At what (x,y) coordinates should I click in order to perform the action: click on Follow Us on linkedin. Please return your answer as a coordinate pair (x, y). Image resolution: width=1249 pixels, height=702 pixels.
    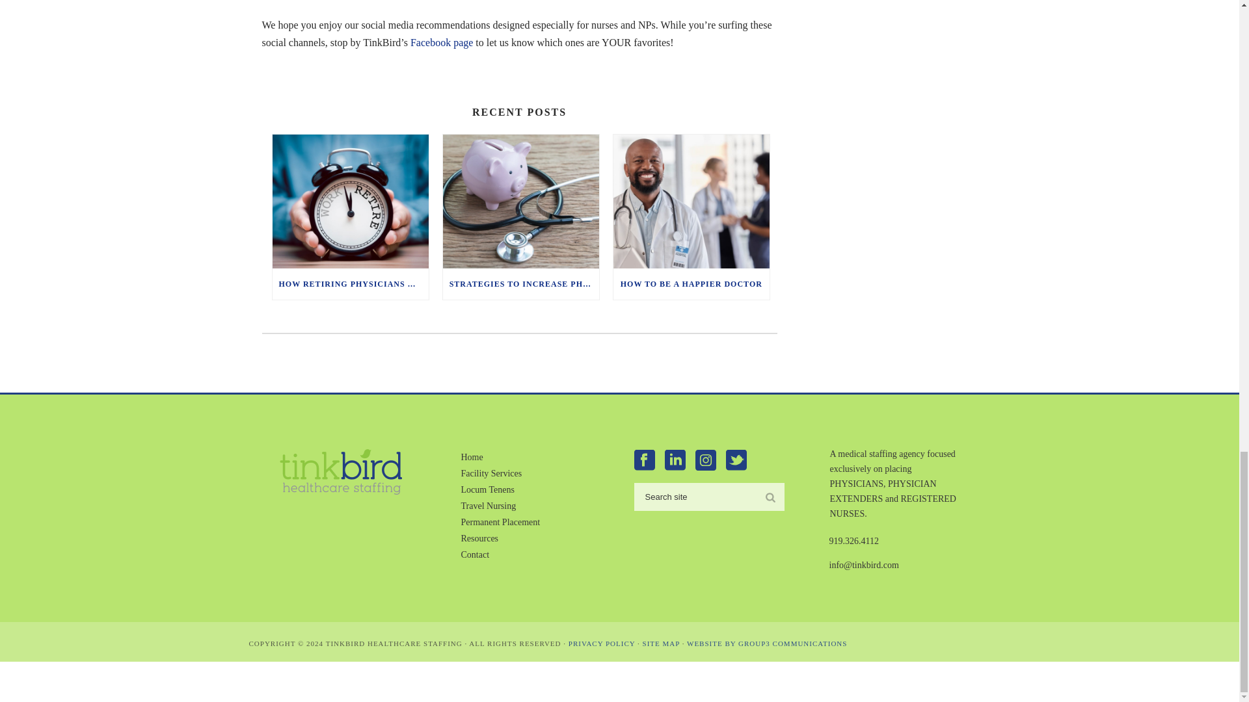
    Looking at the image, I should click on (675, 461).